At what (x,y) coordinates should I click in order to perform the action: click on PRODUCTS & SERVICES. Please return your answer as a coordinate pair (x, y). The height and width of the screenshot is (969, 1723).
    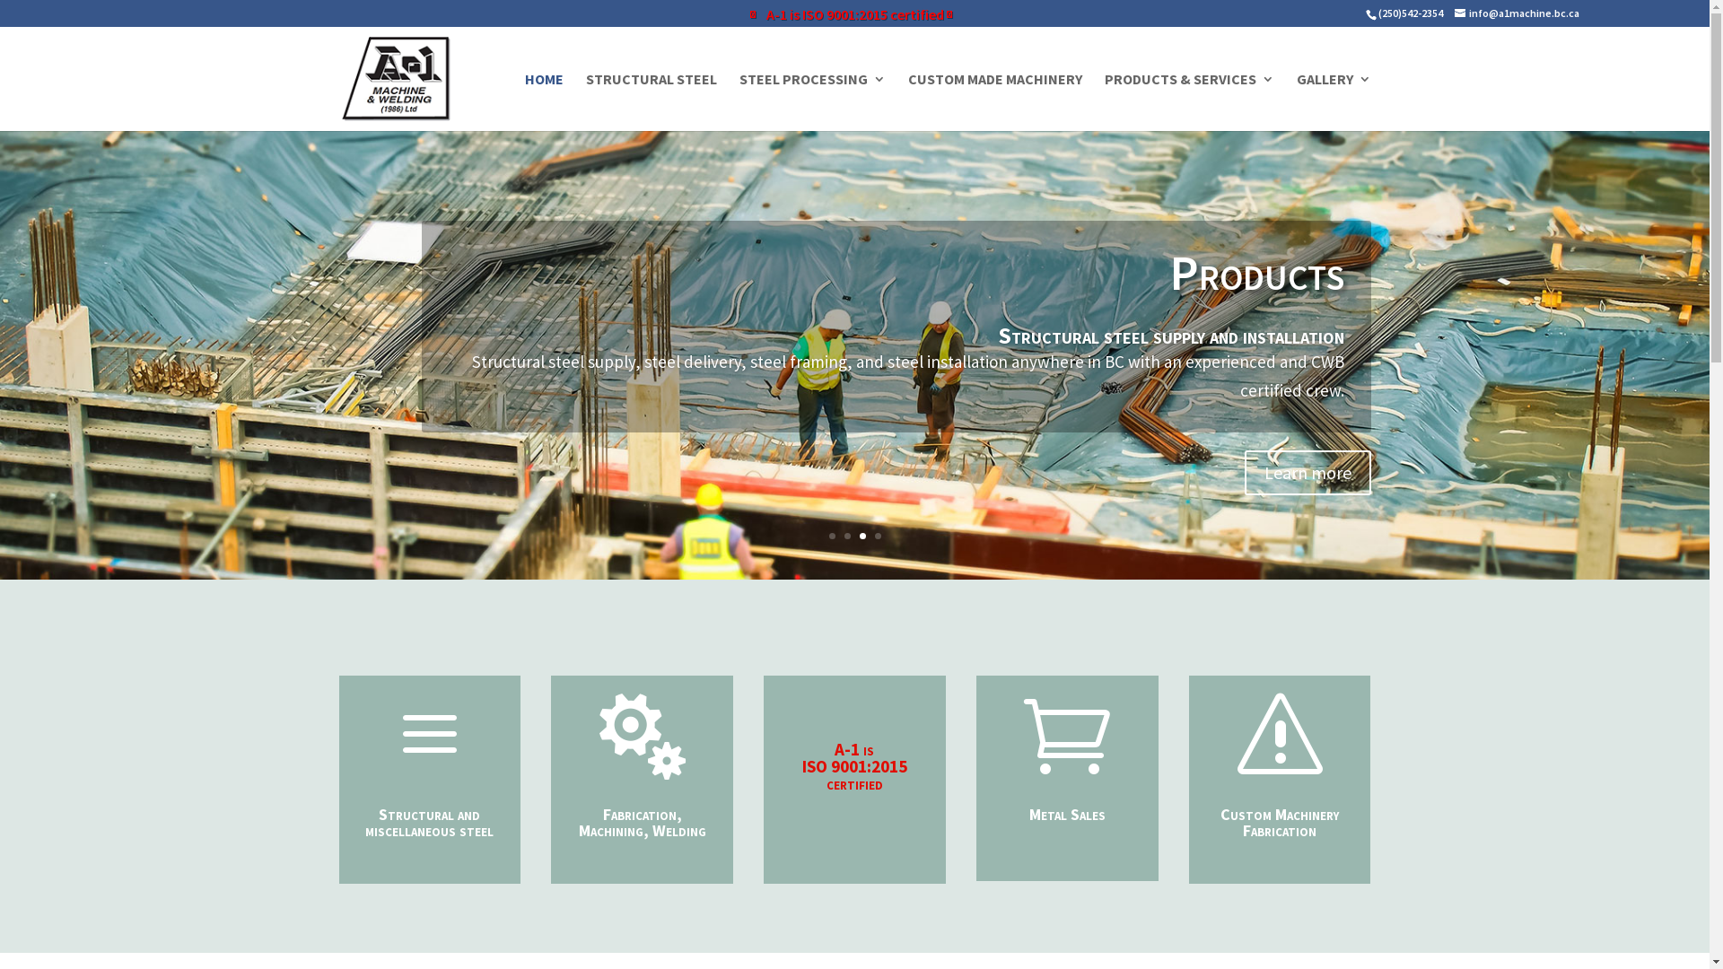
    Looking at the image, I should click on (1188, 102).